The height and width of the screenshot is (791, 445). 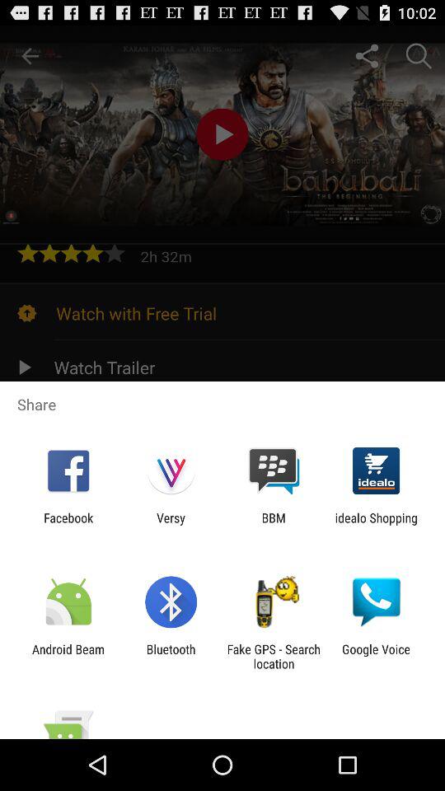 What do you see at coordinates (68, 656) in the screenshot?
I see `turn off icon to the left of bluetooth` at bounding box center [68, 656].